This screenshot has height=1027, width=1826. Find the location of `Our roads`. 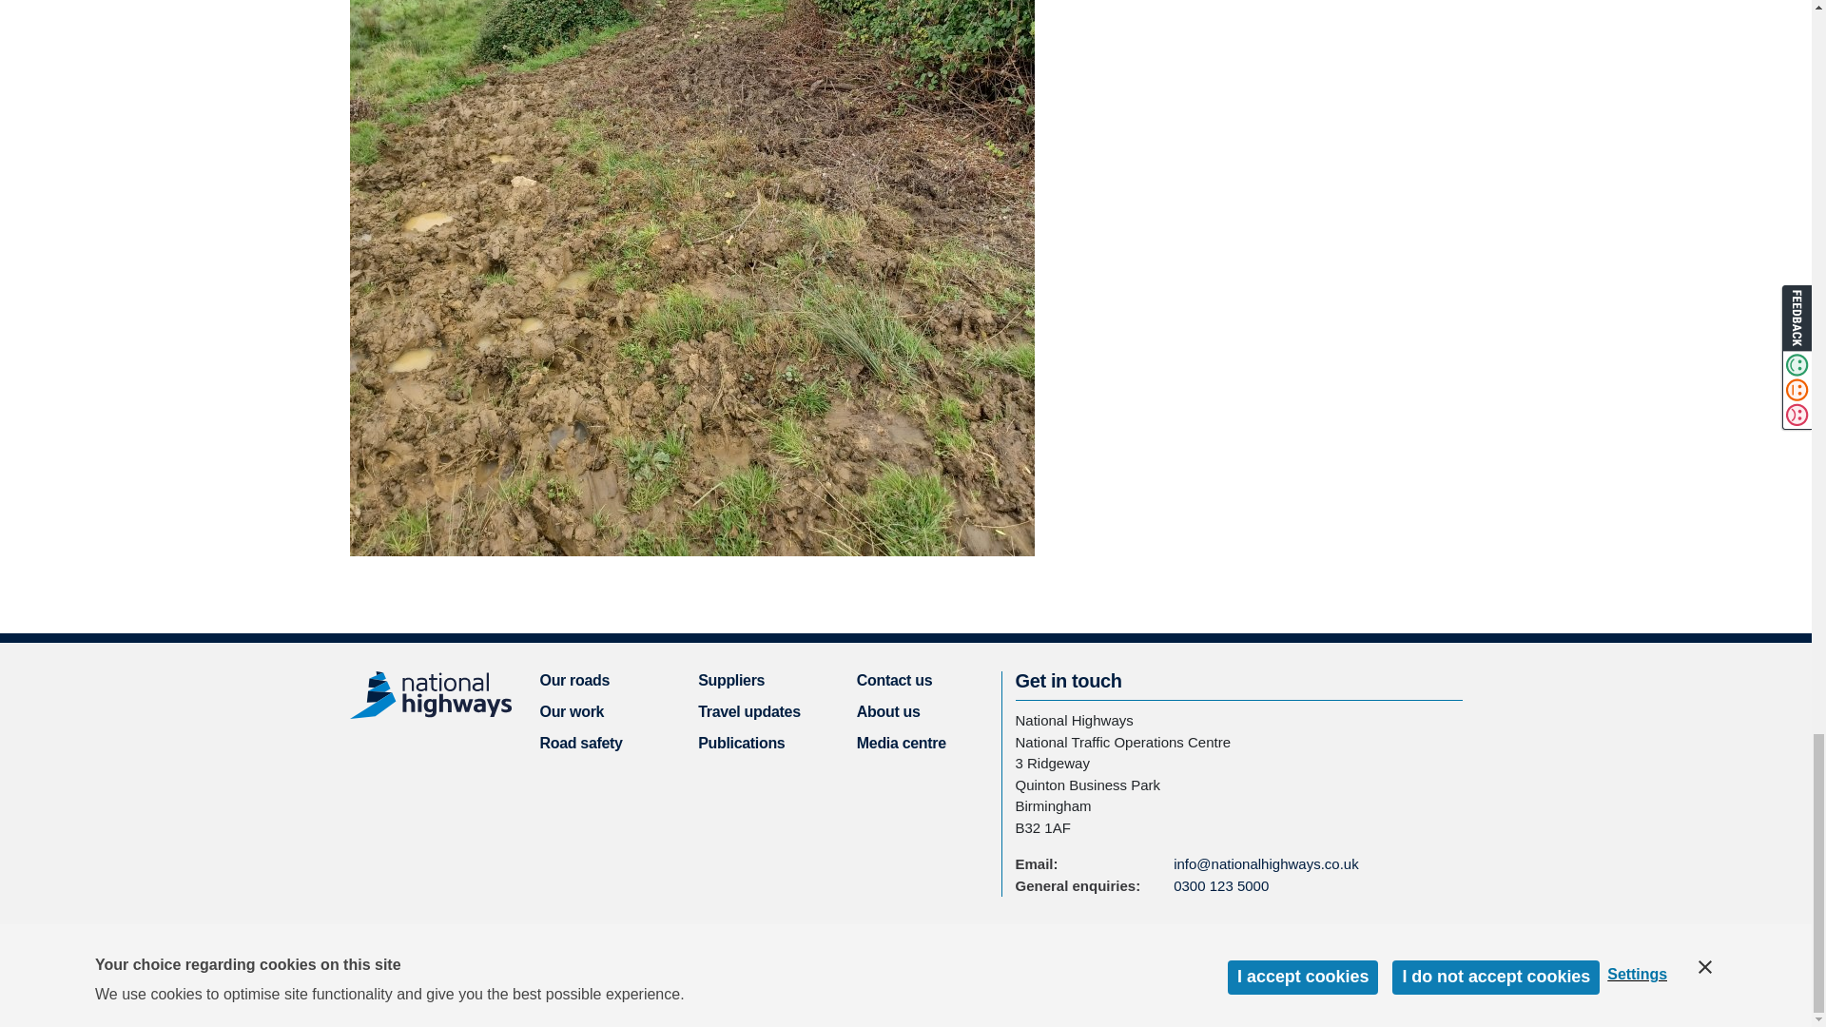

Our roads is located at coordinates (574, 680).